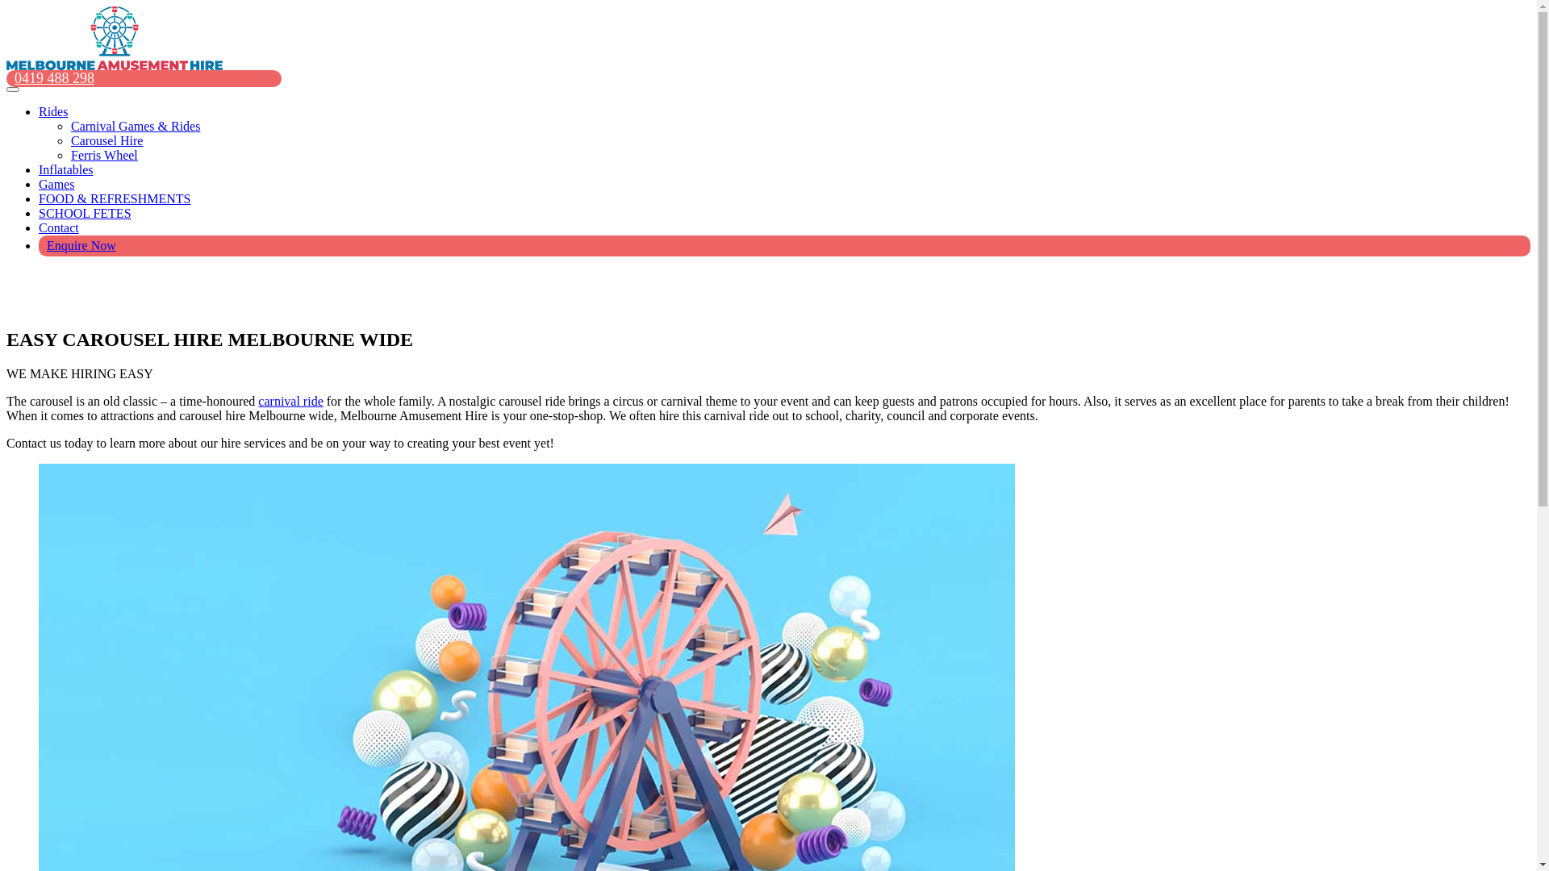 The image size is (1549, 871). What do you see at coordinates (81, 245) in the screenshot?
I see `Enquire Now` at bounding box center [81, 245].